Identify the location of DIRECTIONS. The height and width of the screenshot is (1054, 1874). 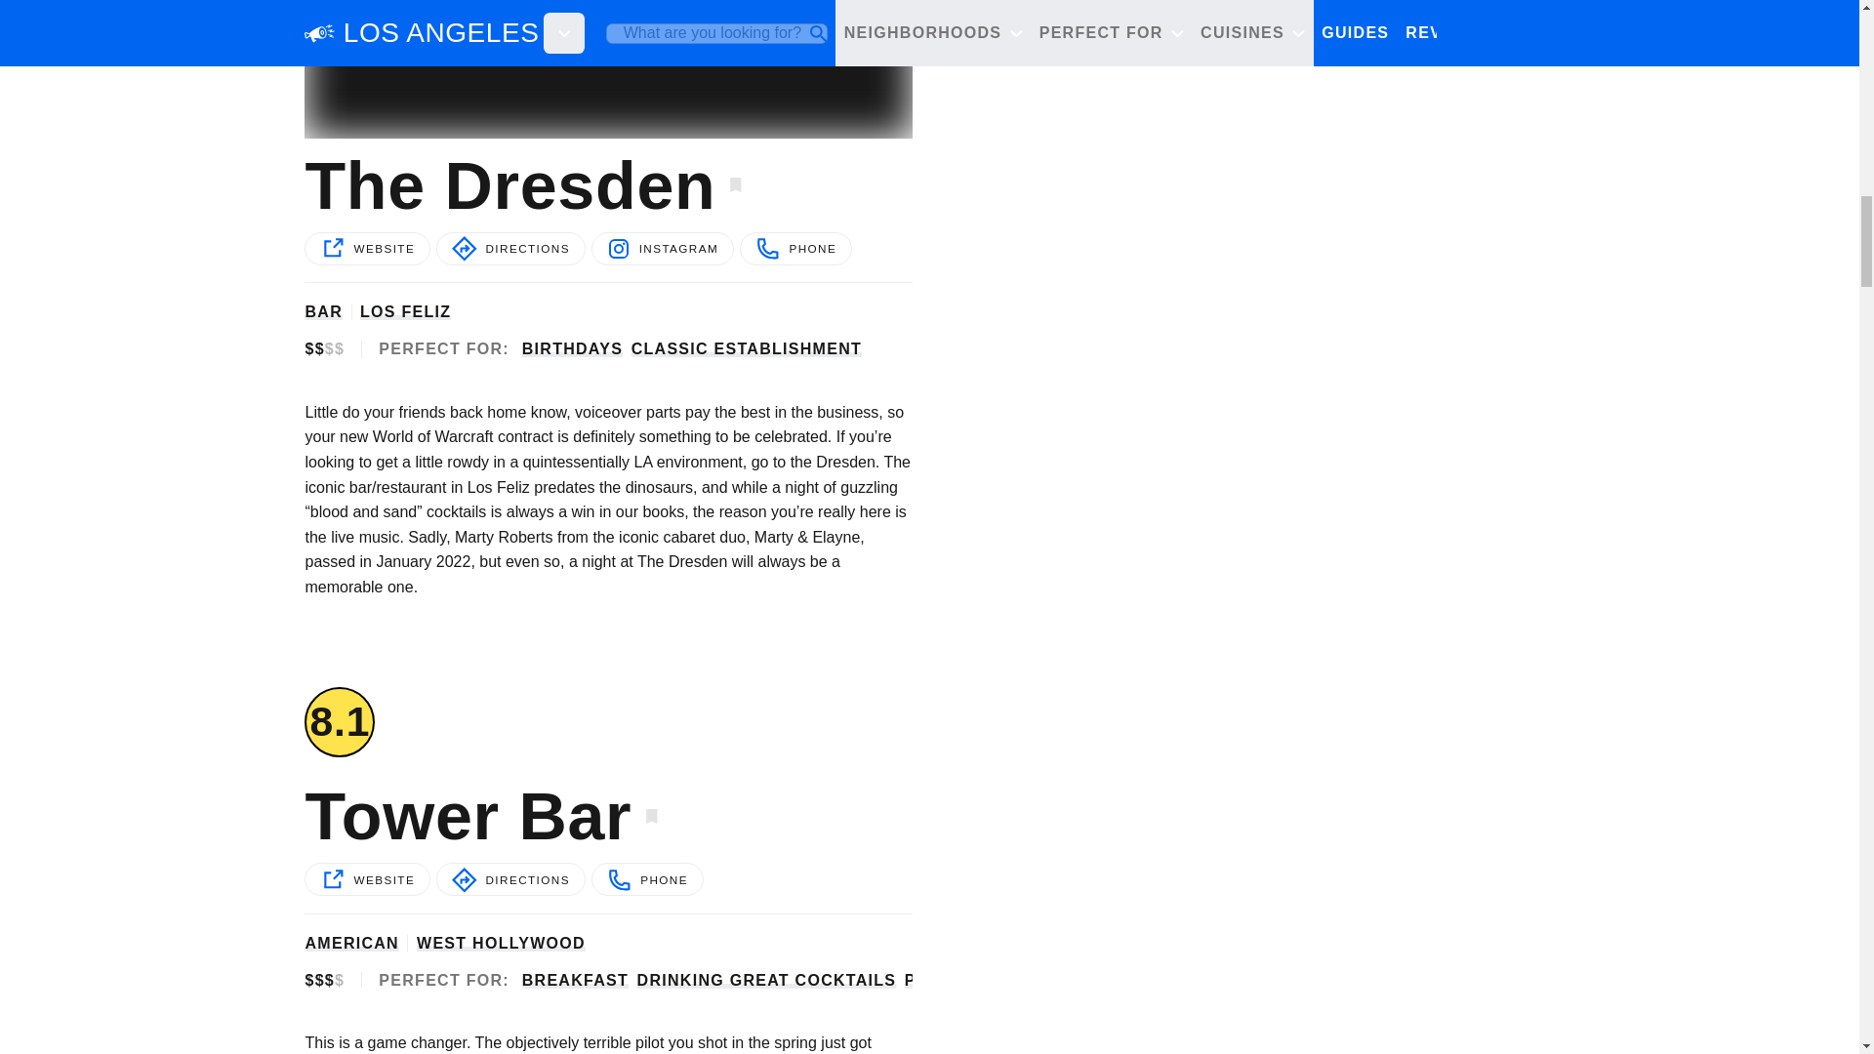
(510, 879).